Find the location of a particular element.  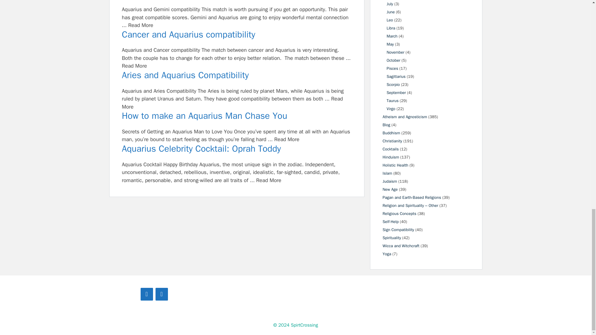

Facebook is located at coordinates (146, 294).